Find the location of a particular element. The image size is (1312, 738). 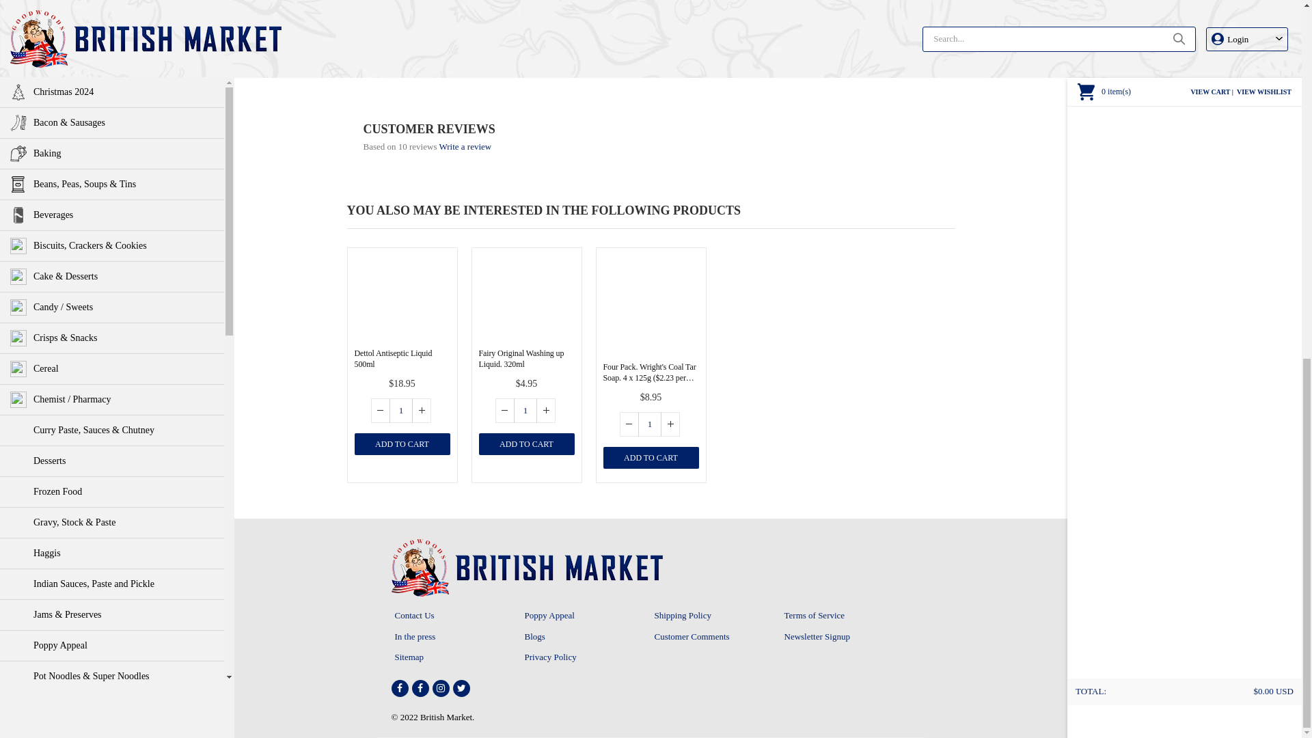

1 is located at coordinates (696, 38).